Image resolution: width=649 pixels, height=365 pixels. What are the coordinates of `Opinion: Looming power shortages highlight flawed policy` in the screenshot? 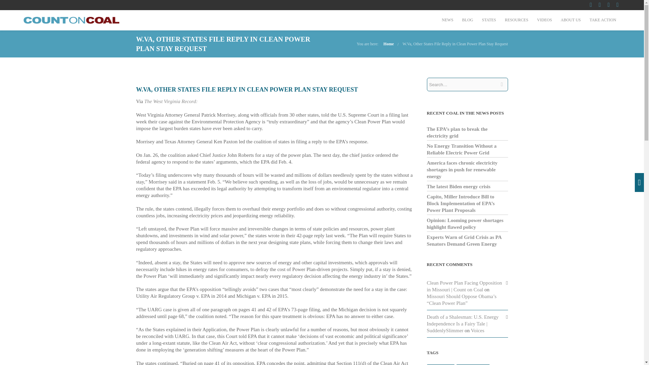 It's located at (465, 224).